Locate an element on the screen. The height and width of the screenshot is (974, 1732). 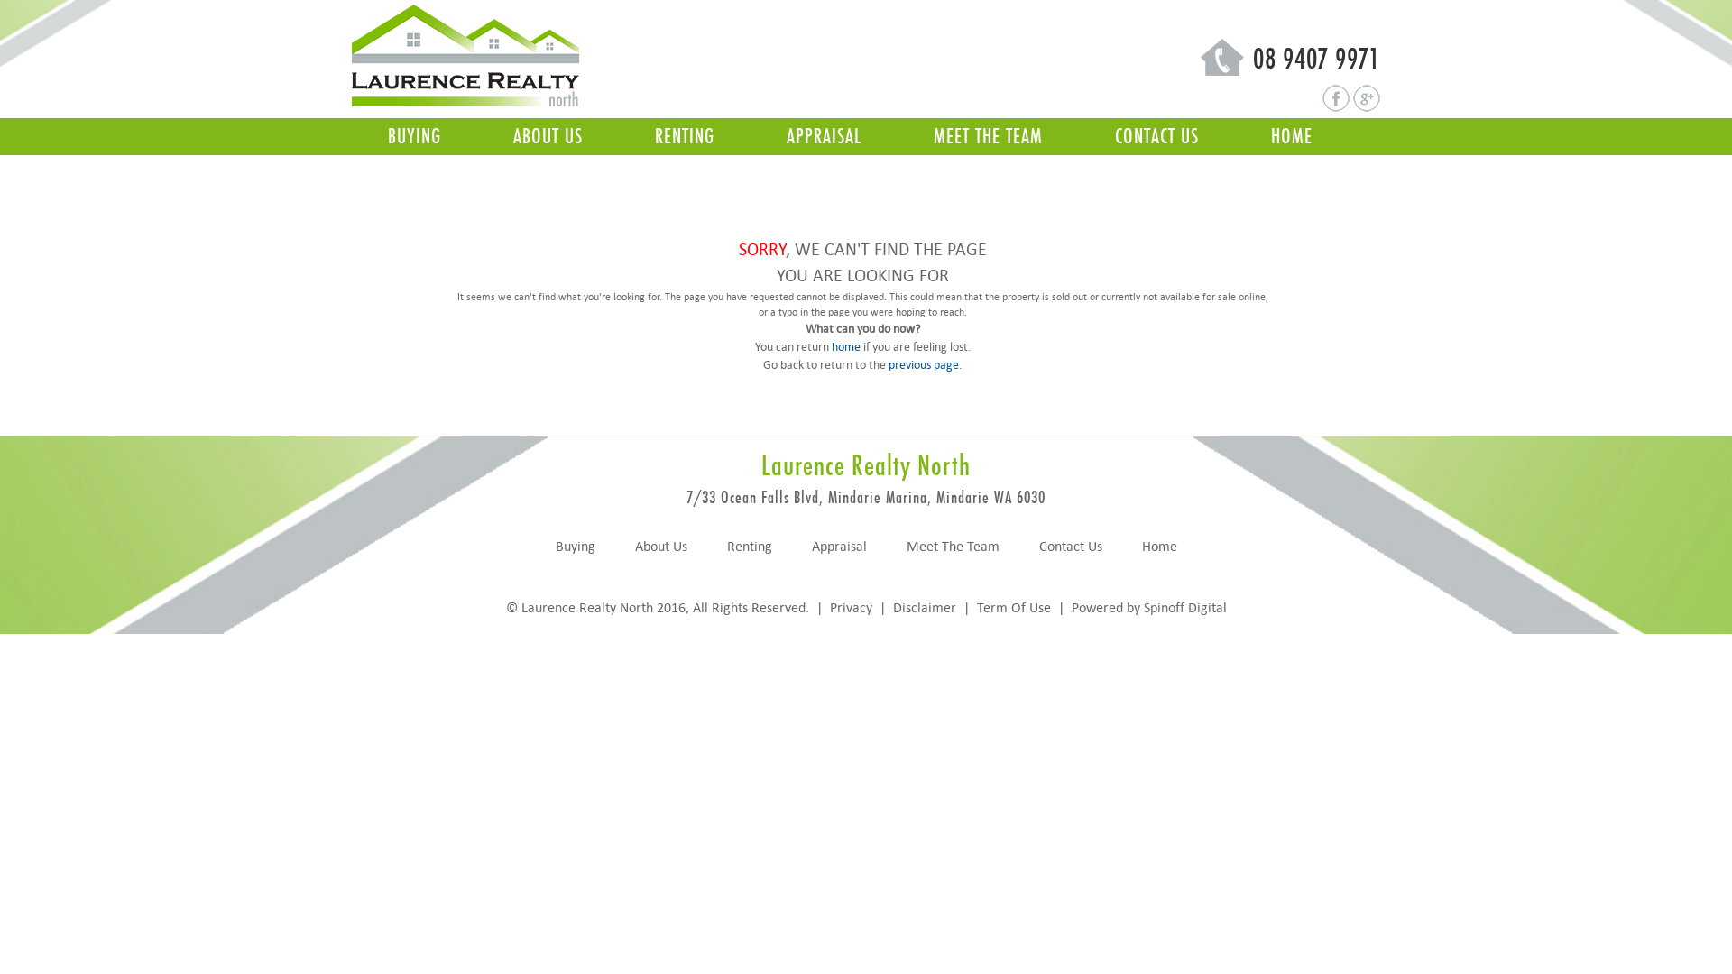
Laurence Real Estate Perth Property Management  is located at coordinates (466, 54).